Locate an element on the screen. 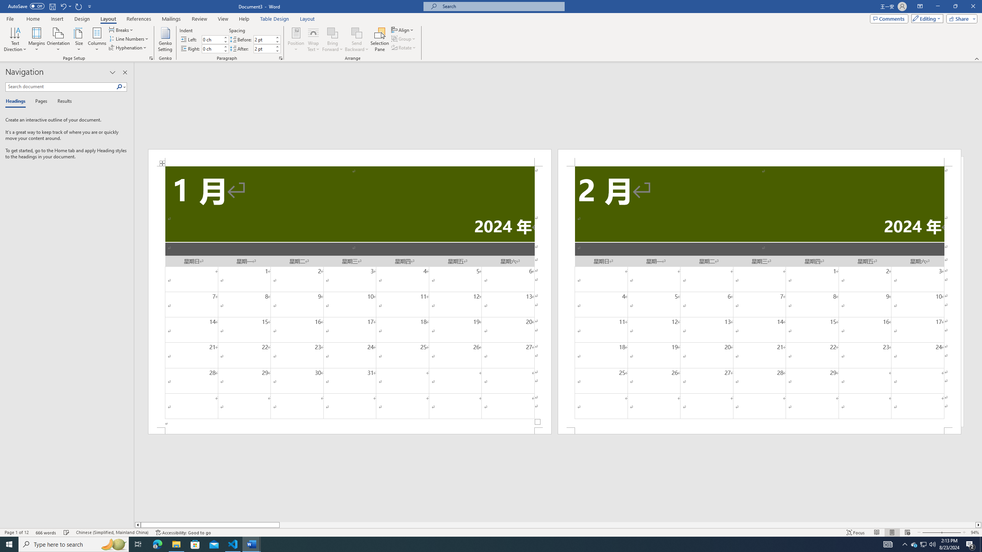 Image resolution: width=982 pixels, height=552 pixels. Send Backward is located at coordinates (357, 33).